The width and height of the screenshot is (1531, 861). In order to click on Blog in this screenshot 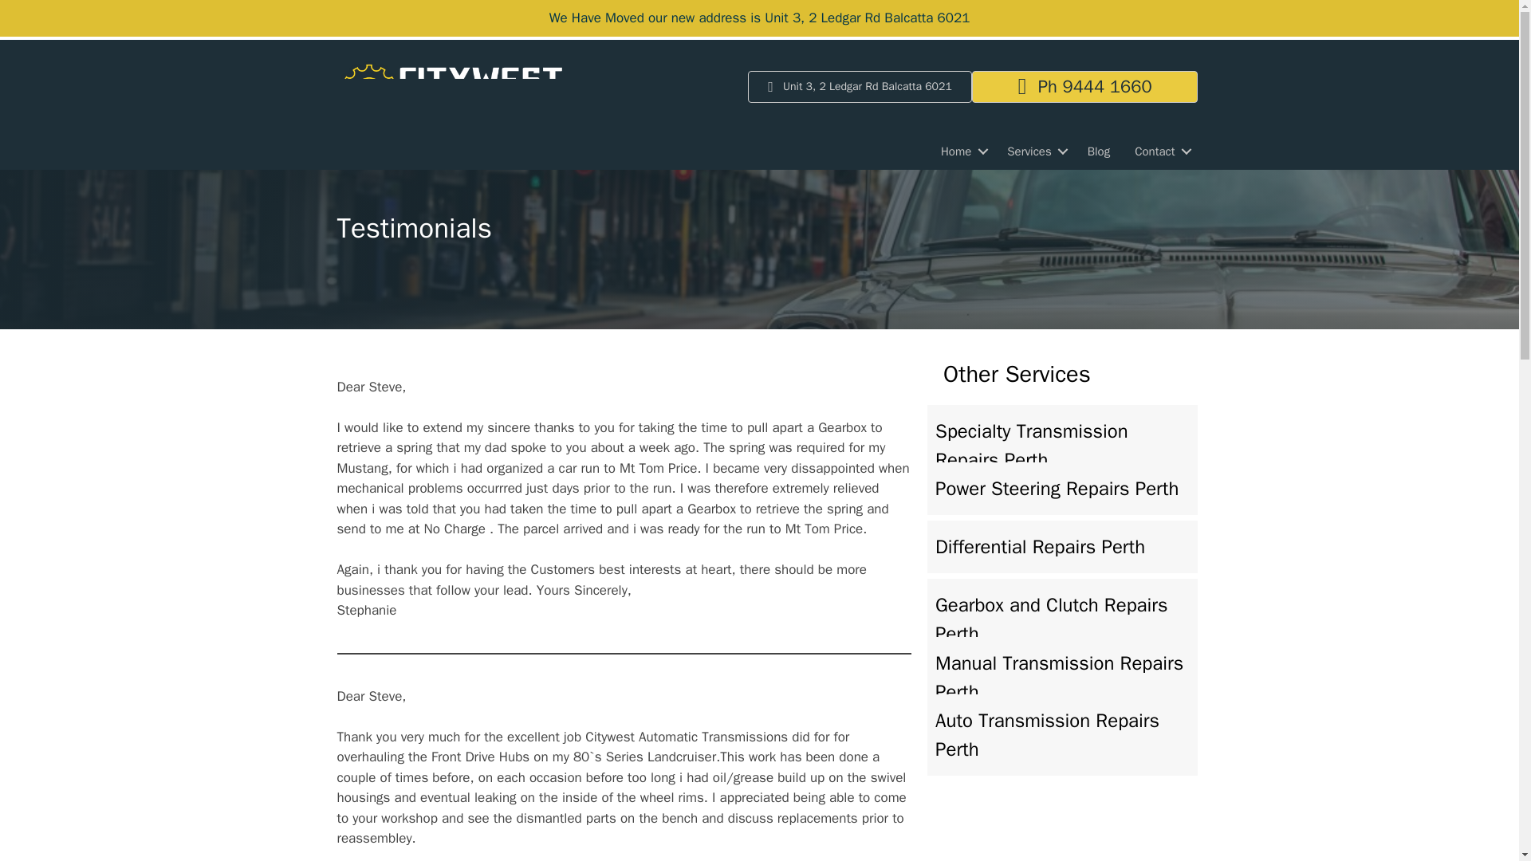, I will do `click(1099, 151)`.